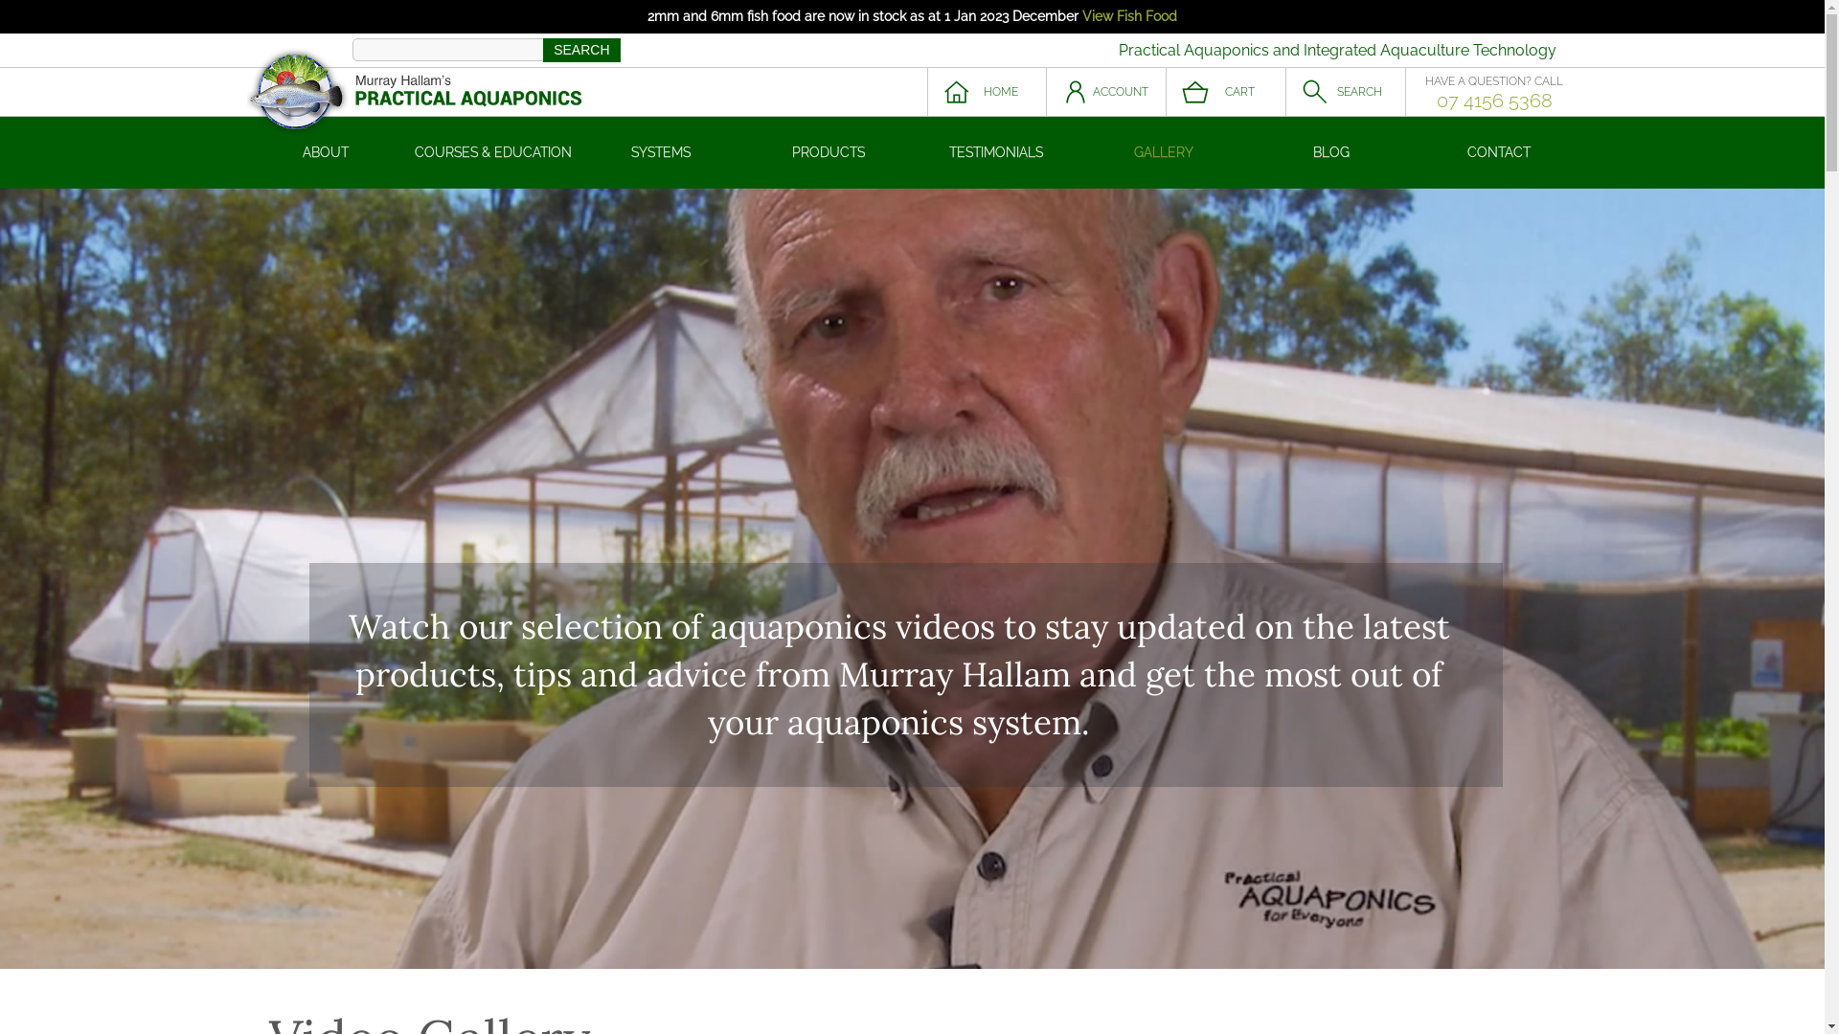  Describe the element at coordinates (1105, 92) in the screenshot. I see `ACCOUNT` at that location.